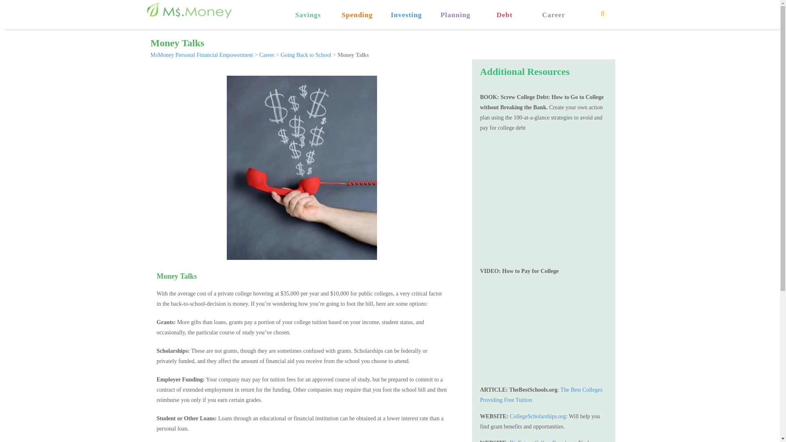 The width and height of the screenshot is (786, 442). What do you see at coordinates (305, 55) in the screenshot?
I see `Go to Going Back to School.` at bounding box center [305, 55].